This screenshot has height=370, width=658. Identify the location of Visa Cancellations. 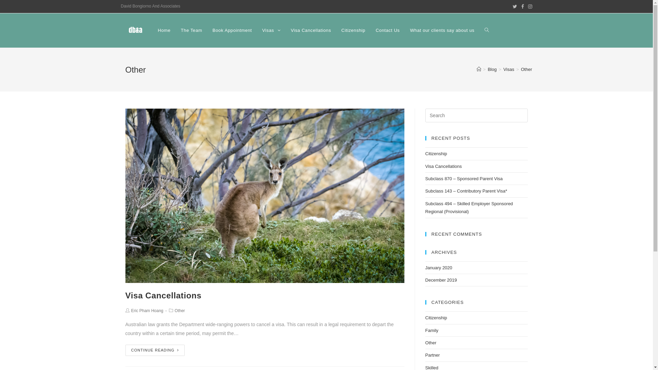
(163, 295).